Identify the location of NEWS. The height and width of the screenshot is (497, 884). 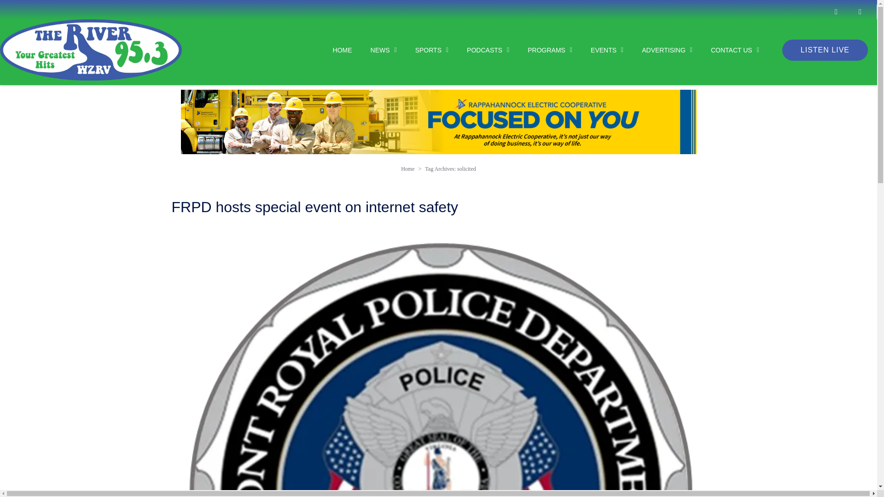
(374, 50).